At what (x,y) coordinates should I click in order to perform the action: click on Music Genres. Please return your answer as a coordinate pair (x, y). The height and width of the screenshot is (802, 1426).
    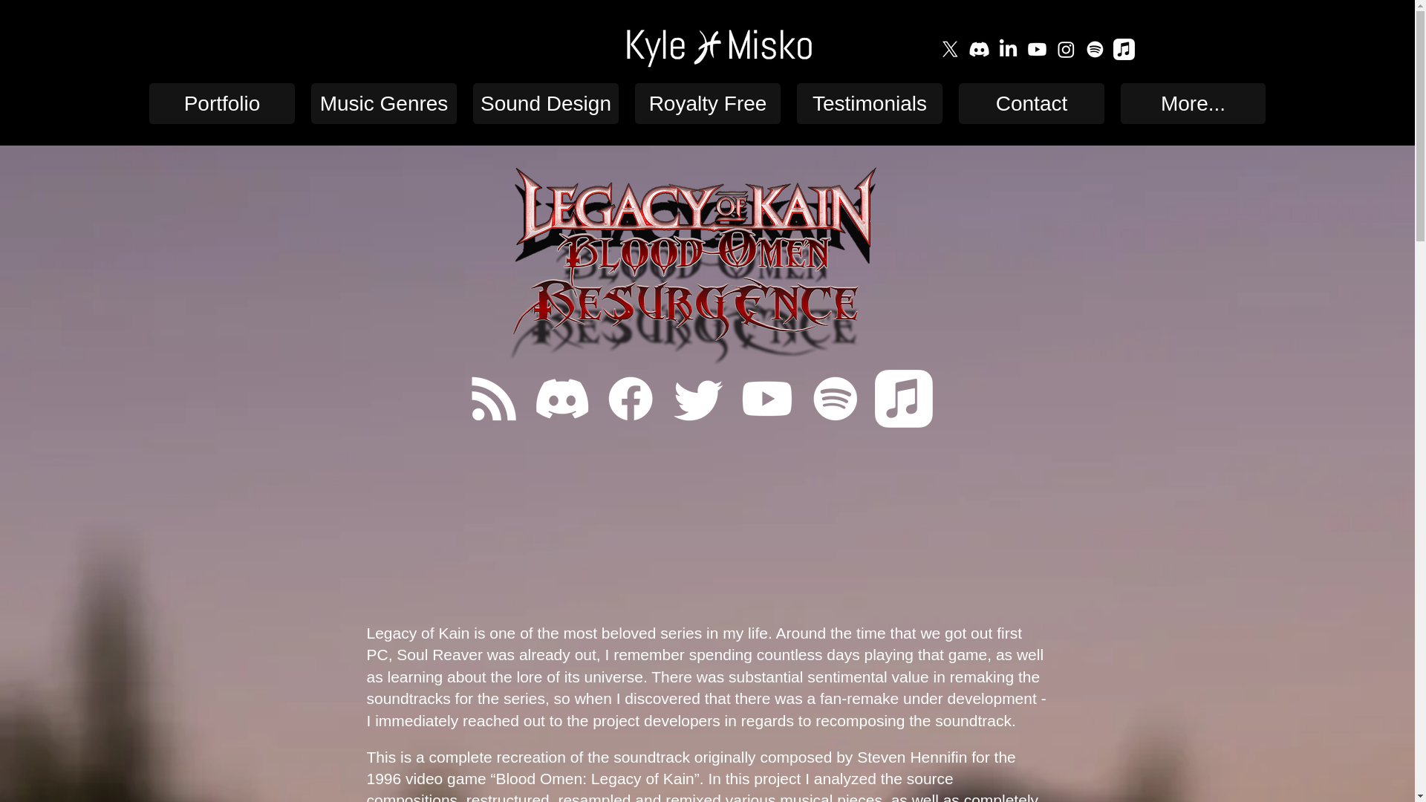
    Looking at the image, I should click on (383, 104).